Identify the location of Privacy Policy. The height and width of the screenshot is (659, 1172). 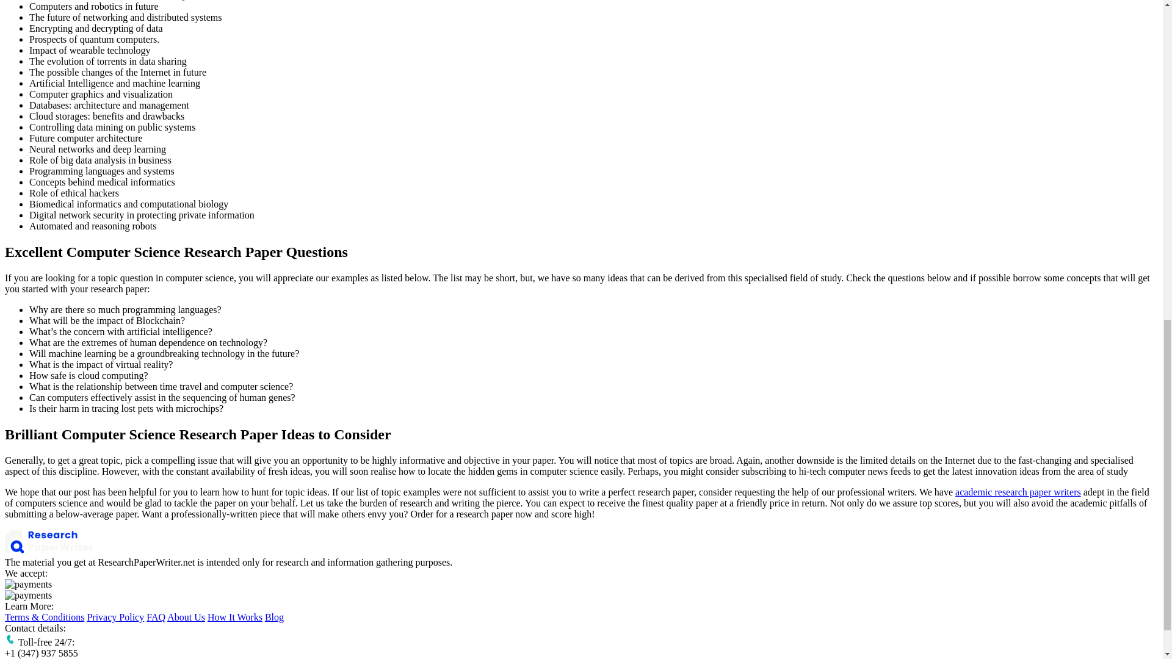
(115, 617).